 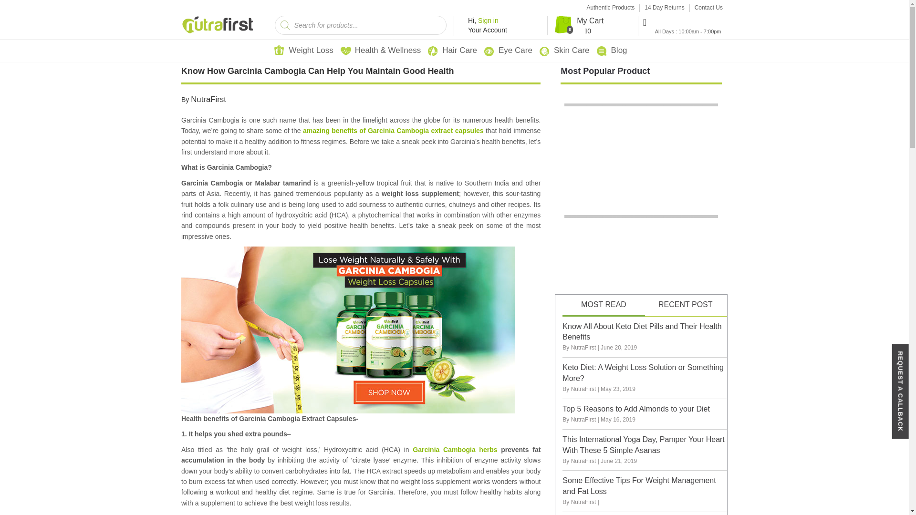 I want to click on Weight Loss, so click(x=311, y=51).